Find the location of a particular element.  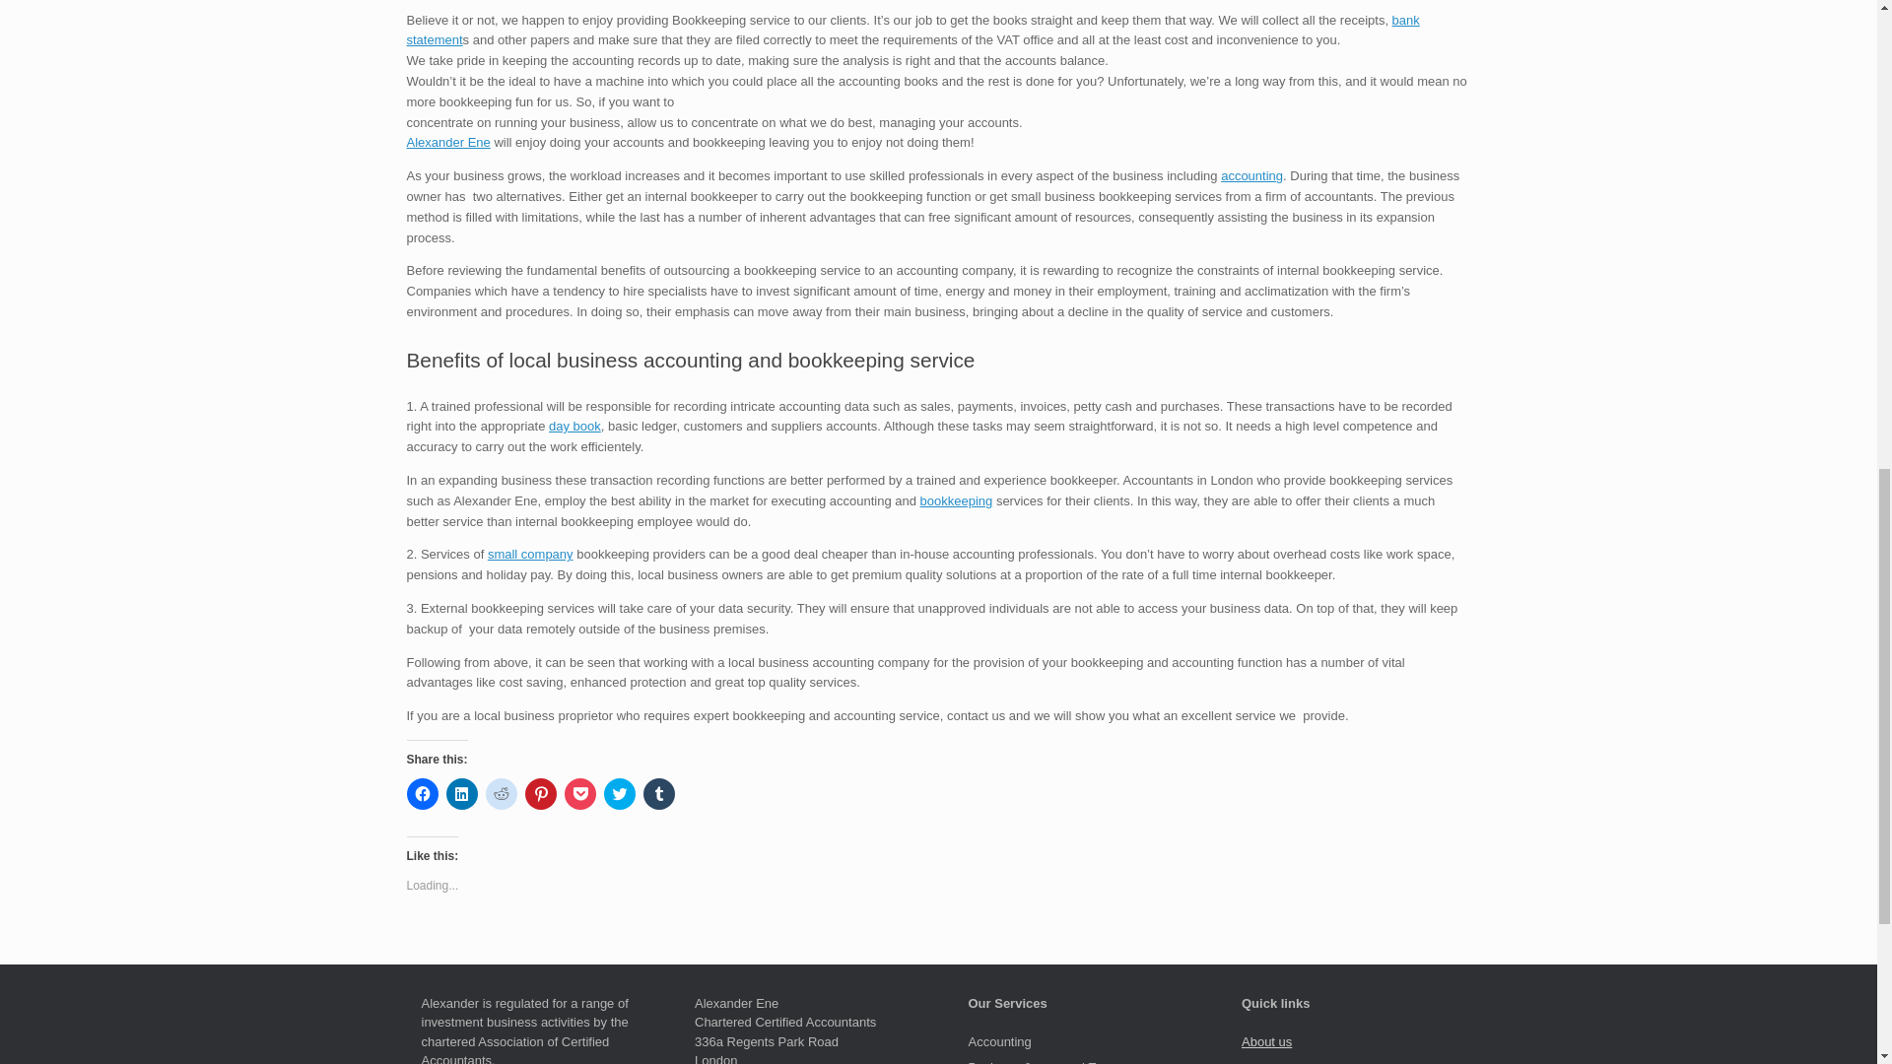

Click to share on Twitter is located at coordinates (619, 793).